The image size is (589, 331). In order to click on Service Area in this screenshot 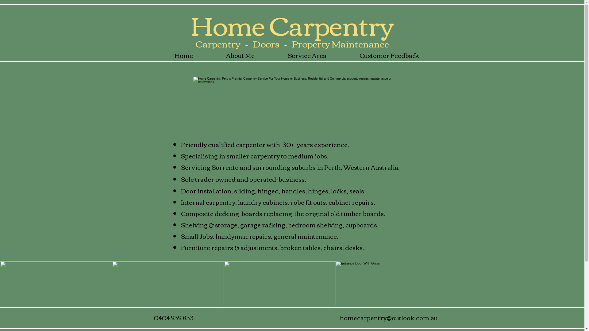, I will do `click(307, 55)`.